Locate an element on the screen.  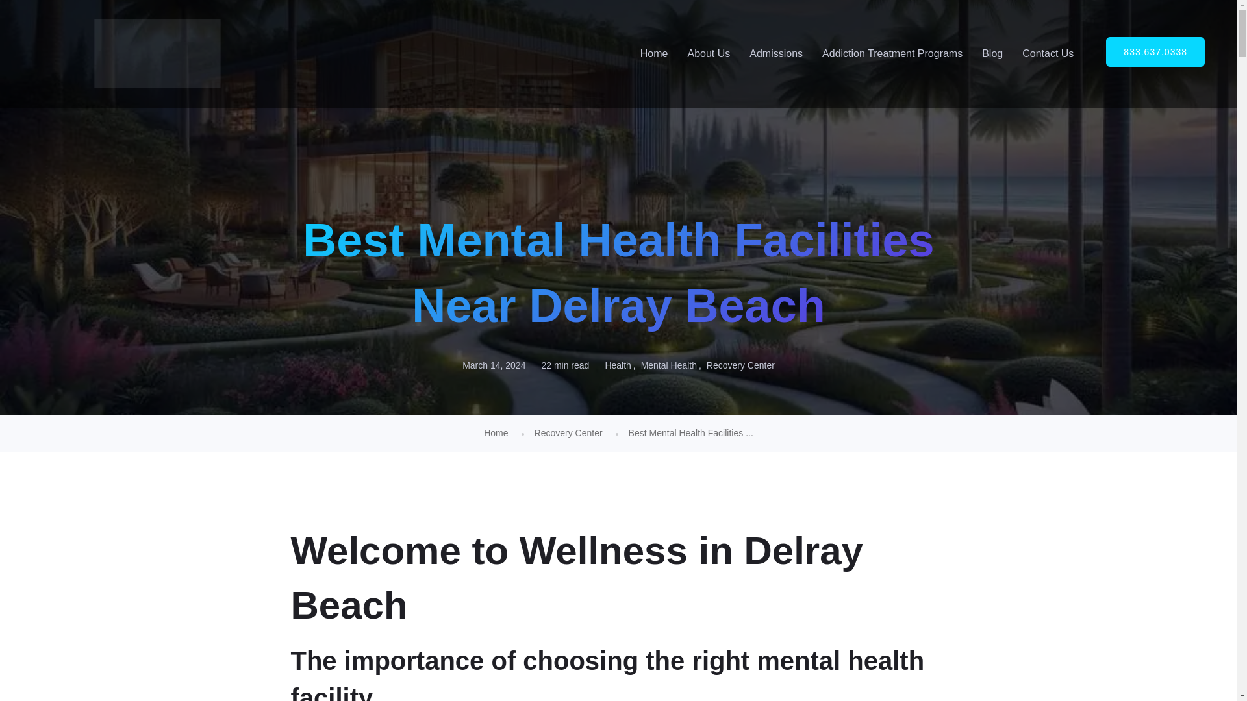
Health is located at coordinates (621, 365).